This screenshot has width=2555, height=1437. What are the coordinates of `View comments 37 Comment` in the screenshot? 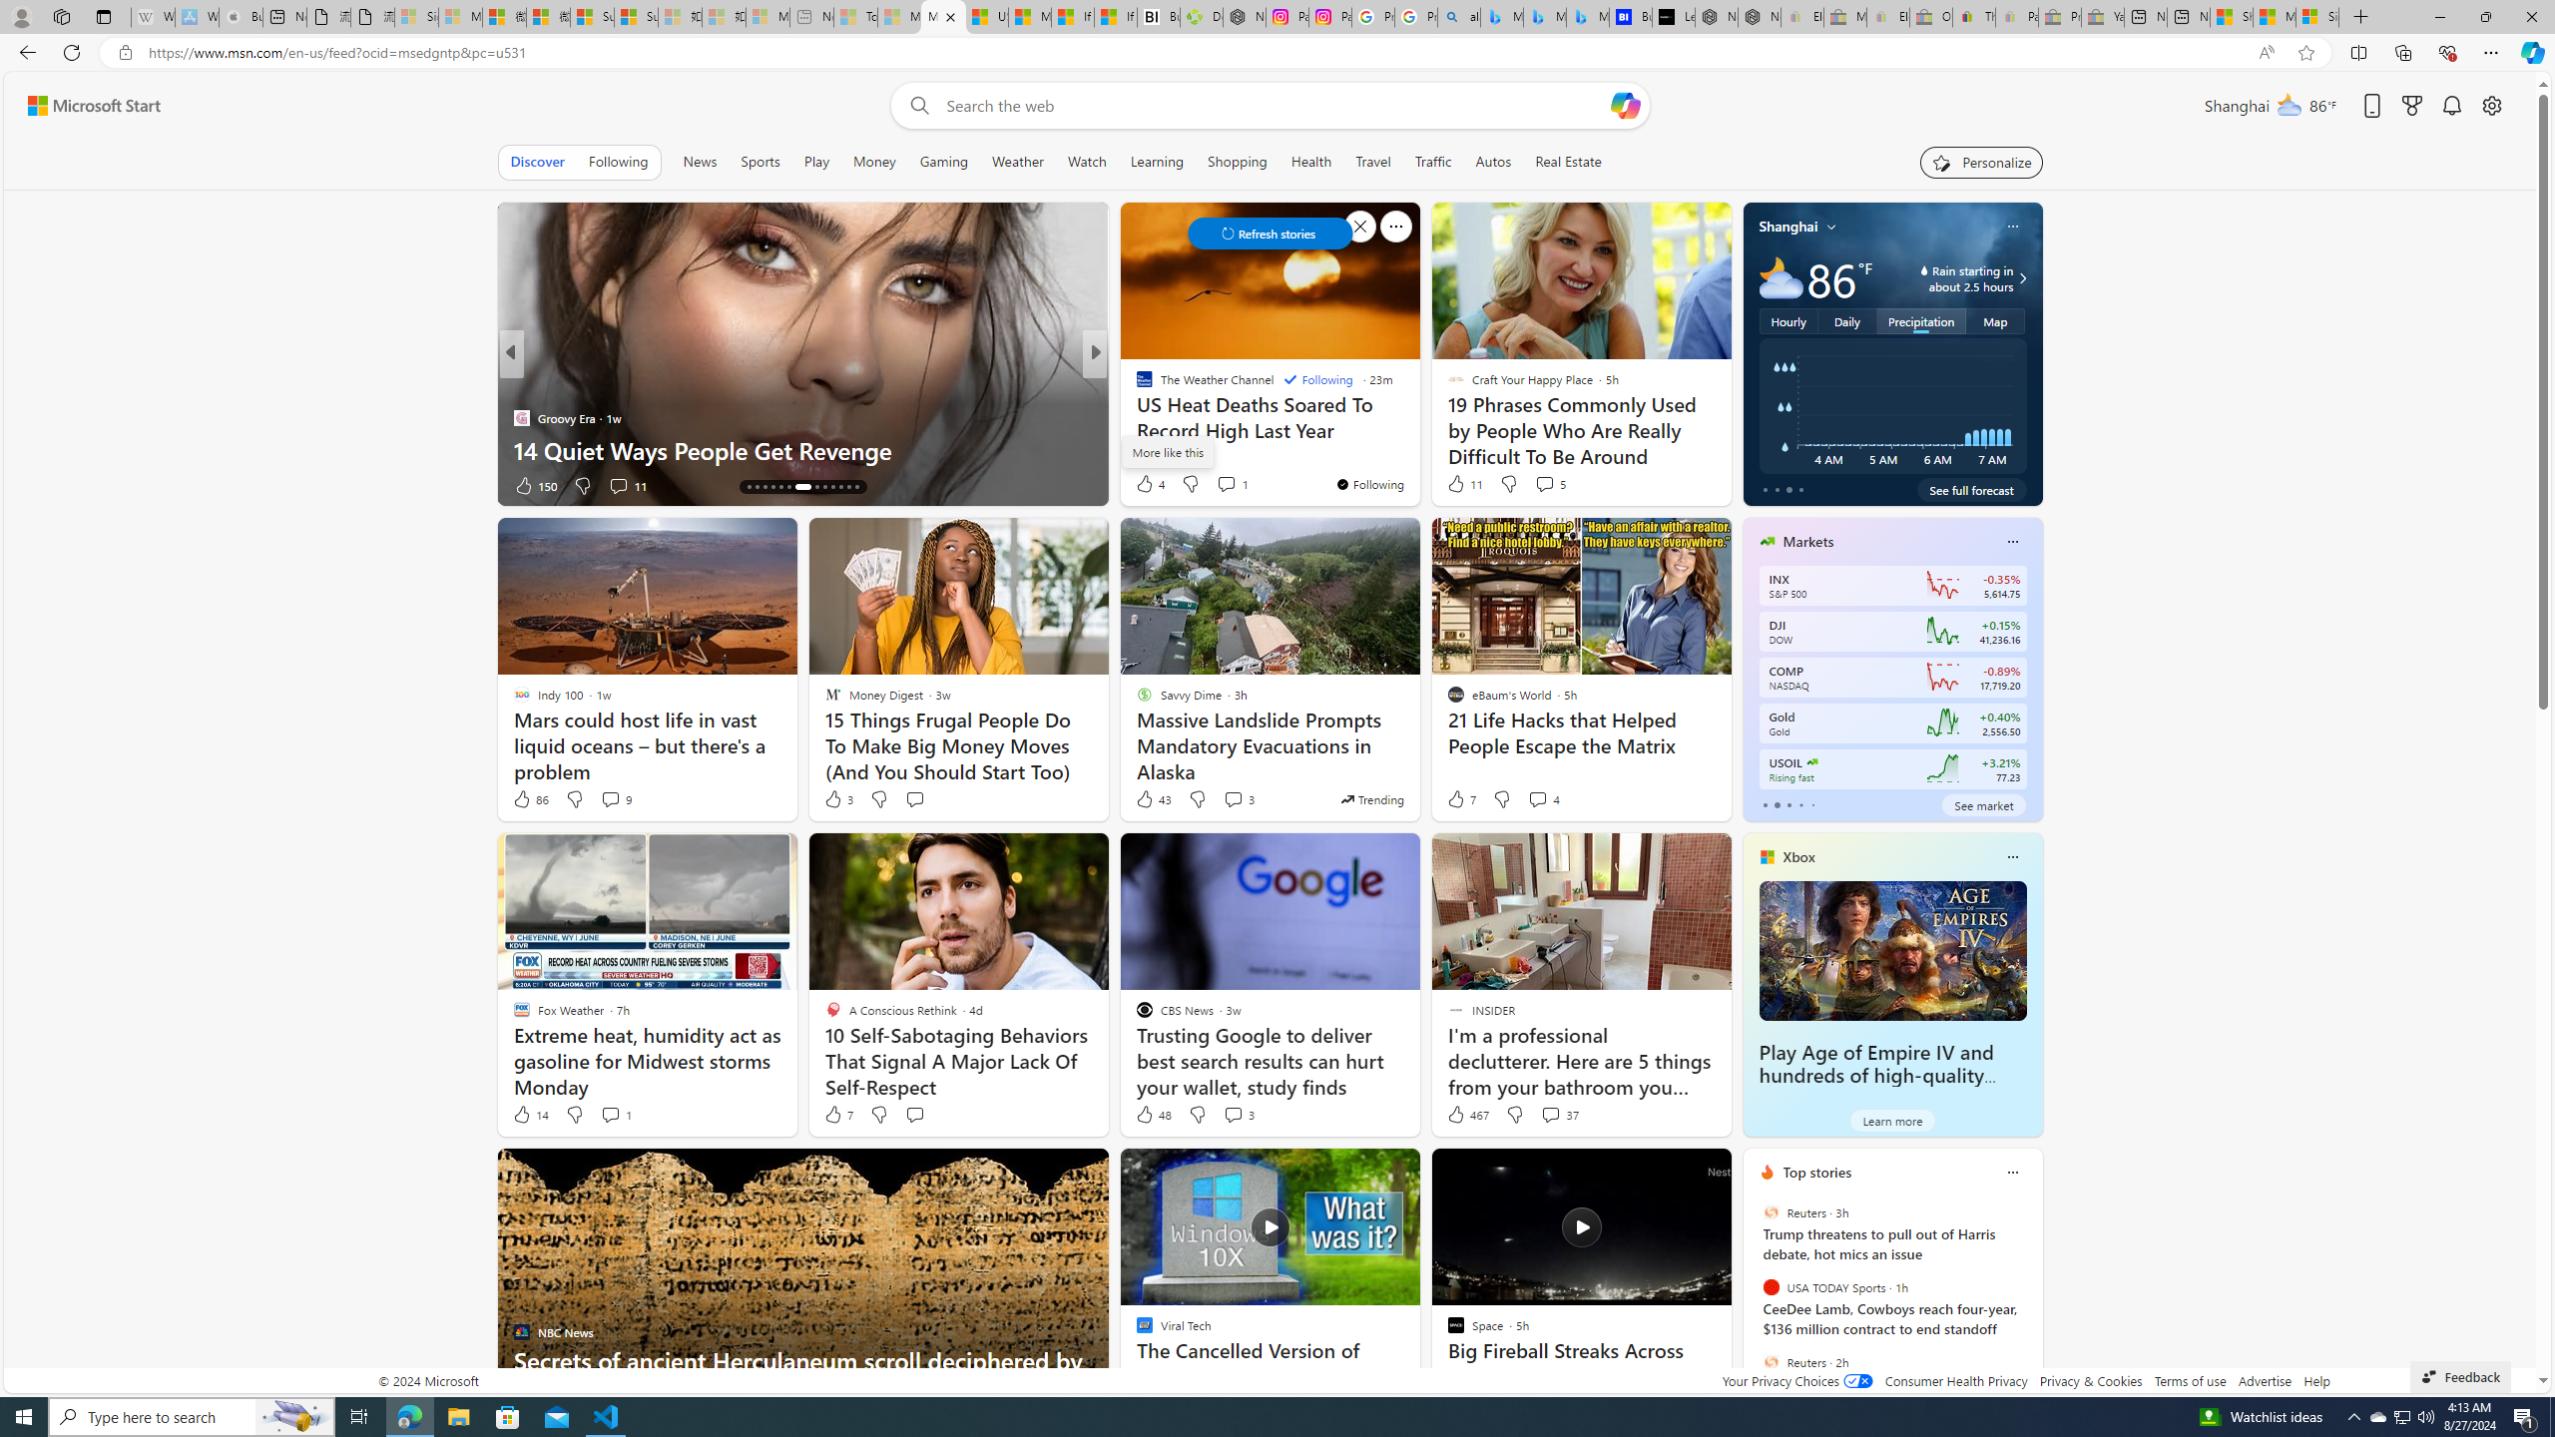 It's located at (1551, 1115).